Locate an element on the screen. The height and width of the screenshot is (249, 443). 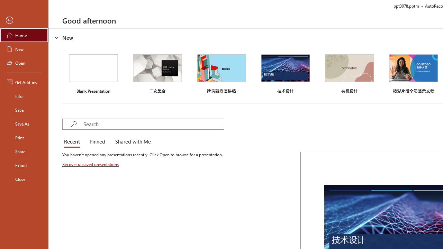
Pinned is located at coordinates (97, 142).